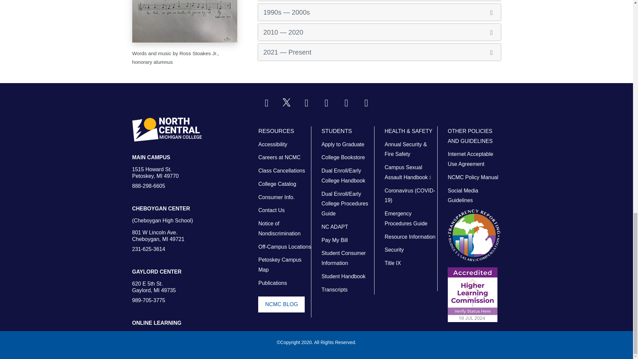 The width and height of the screenshot is (638, 359). Describe the element at coordinates (271, 210) in the screenshot. I see `Contact Us` at that location.